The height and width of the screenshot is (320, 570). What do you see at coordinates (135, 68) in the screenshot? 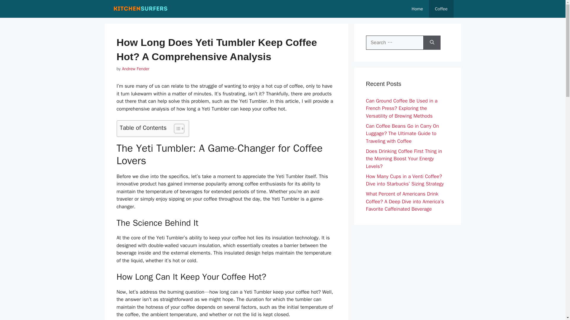
I see `Andrew Fender` at bounding box center [135, 68].